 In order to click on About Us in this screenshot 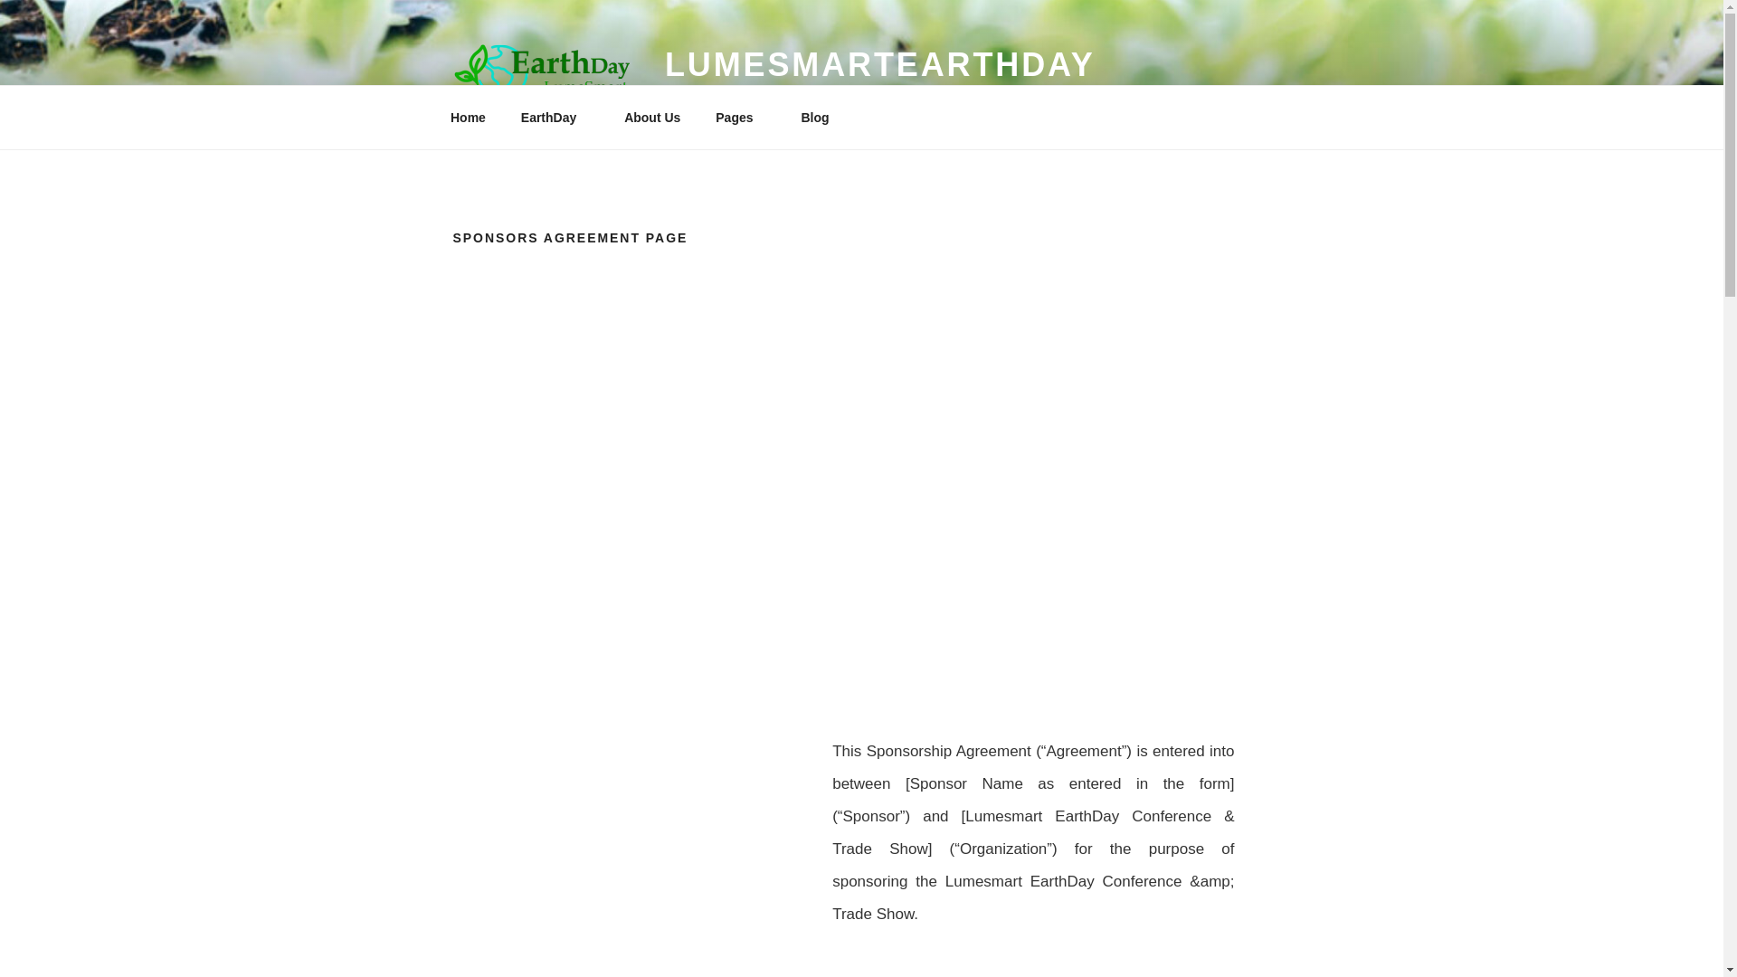, I will do `click(652, 118)`.